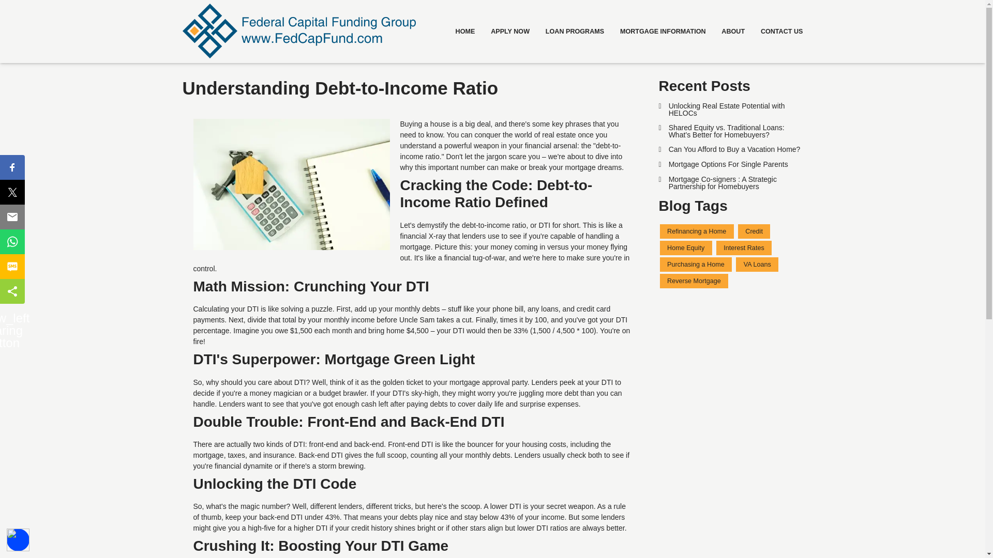 This screenshot has width=993, height=558. What do you see at coordinates (731, 164) in the screenshot?
I see `Mortgage Options For Single Parents` at bounding box center [731, 164].